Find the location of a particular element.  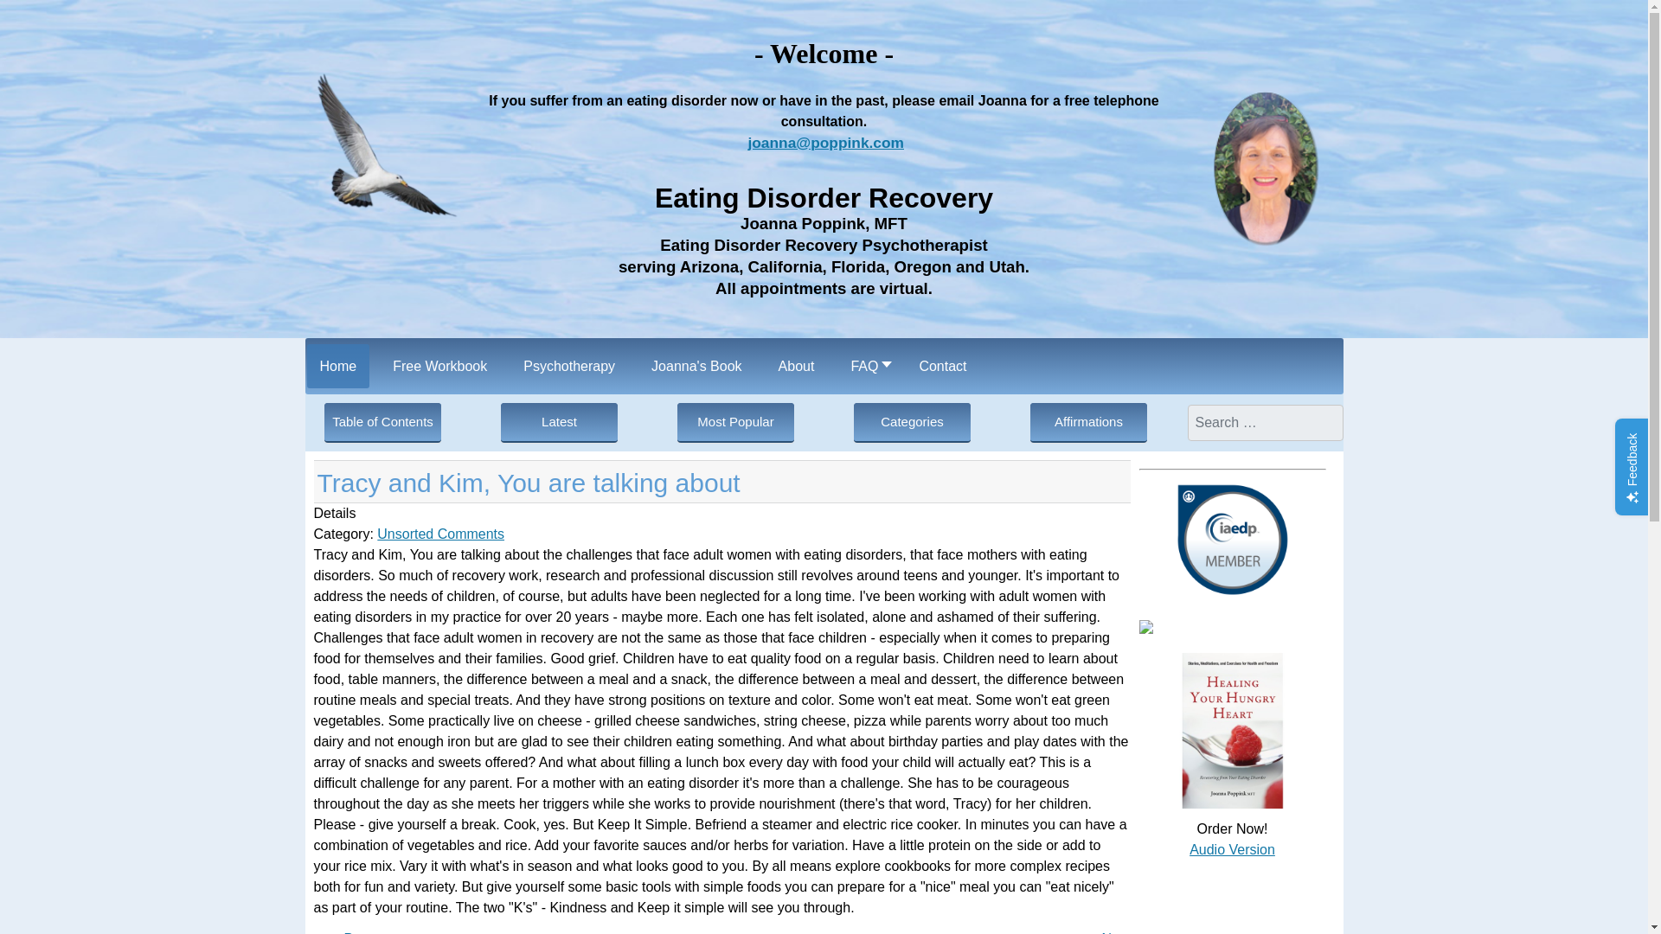

yes, it's very challenging. I have the a is located at coordinates (358, 932).